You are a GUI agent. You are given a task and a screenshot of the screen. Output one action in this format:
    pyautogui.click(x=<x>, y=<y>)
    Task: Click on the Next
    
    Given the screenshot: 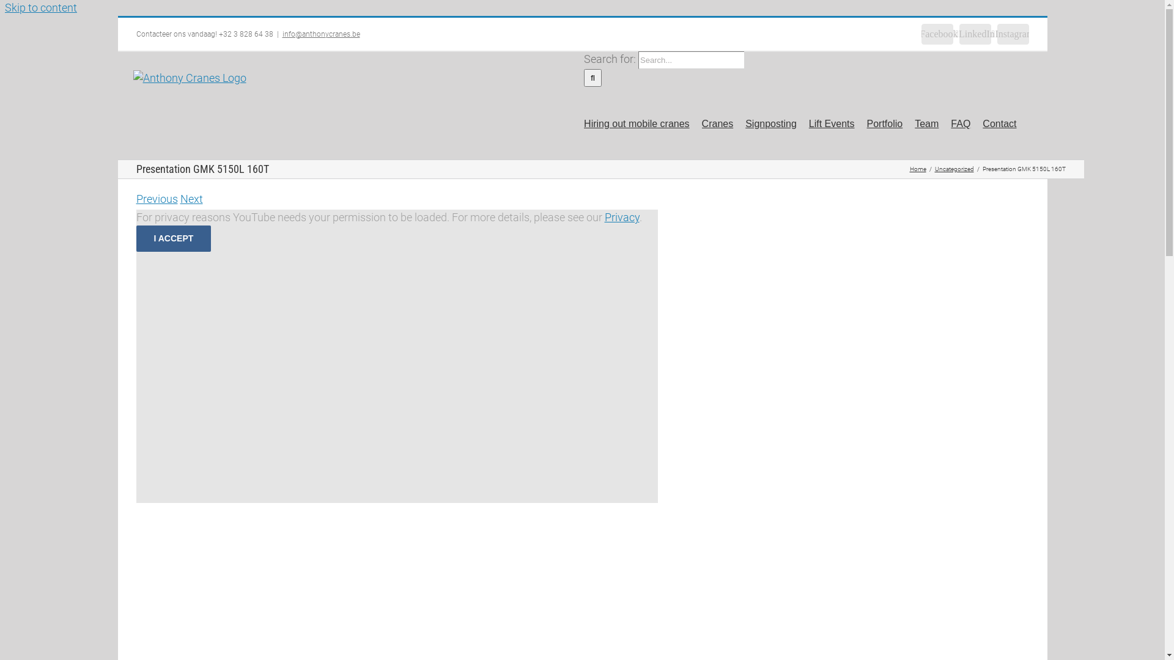 What is the action you would take?
    pyautogui.click(x=191, y=199)
    